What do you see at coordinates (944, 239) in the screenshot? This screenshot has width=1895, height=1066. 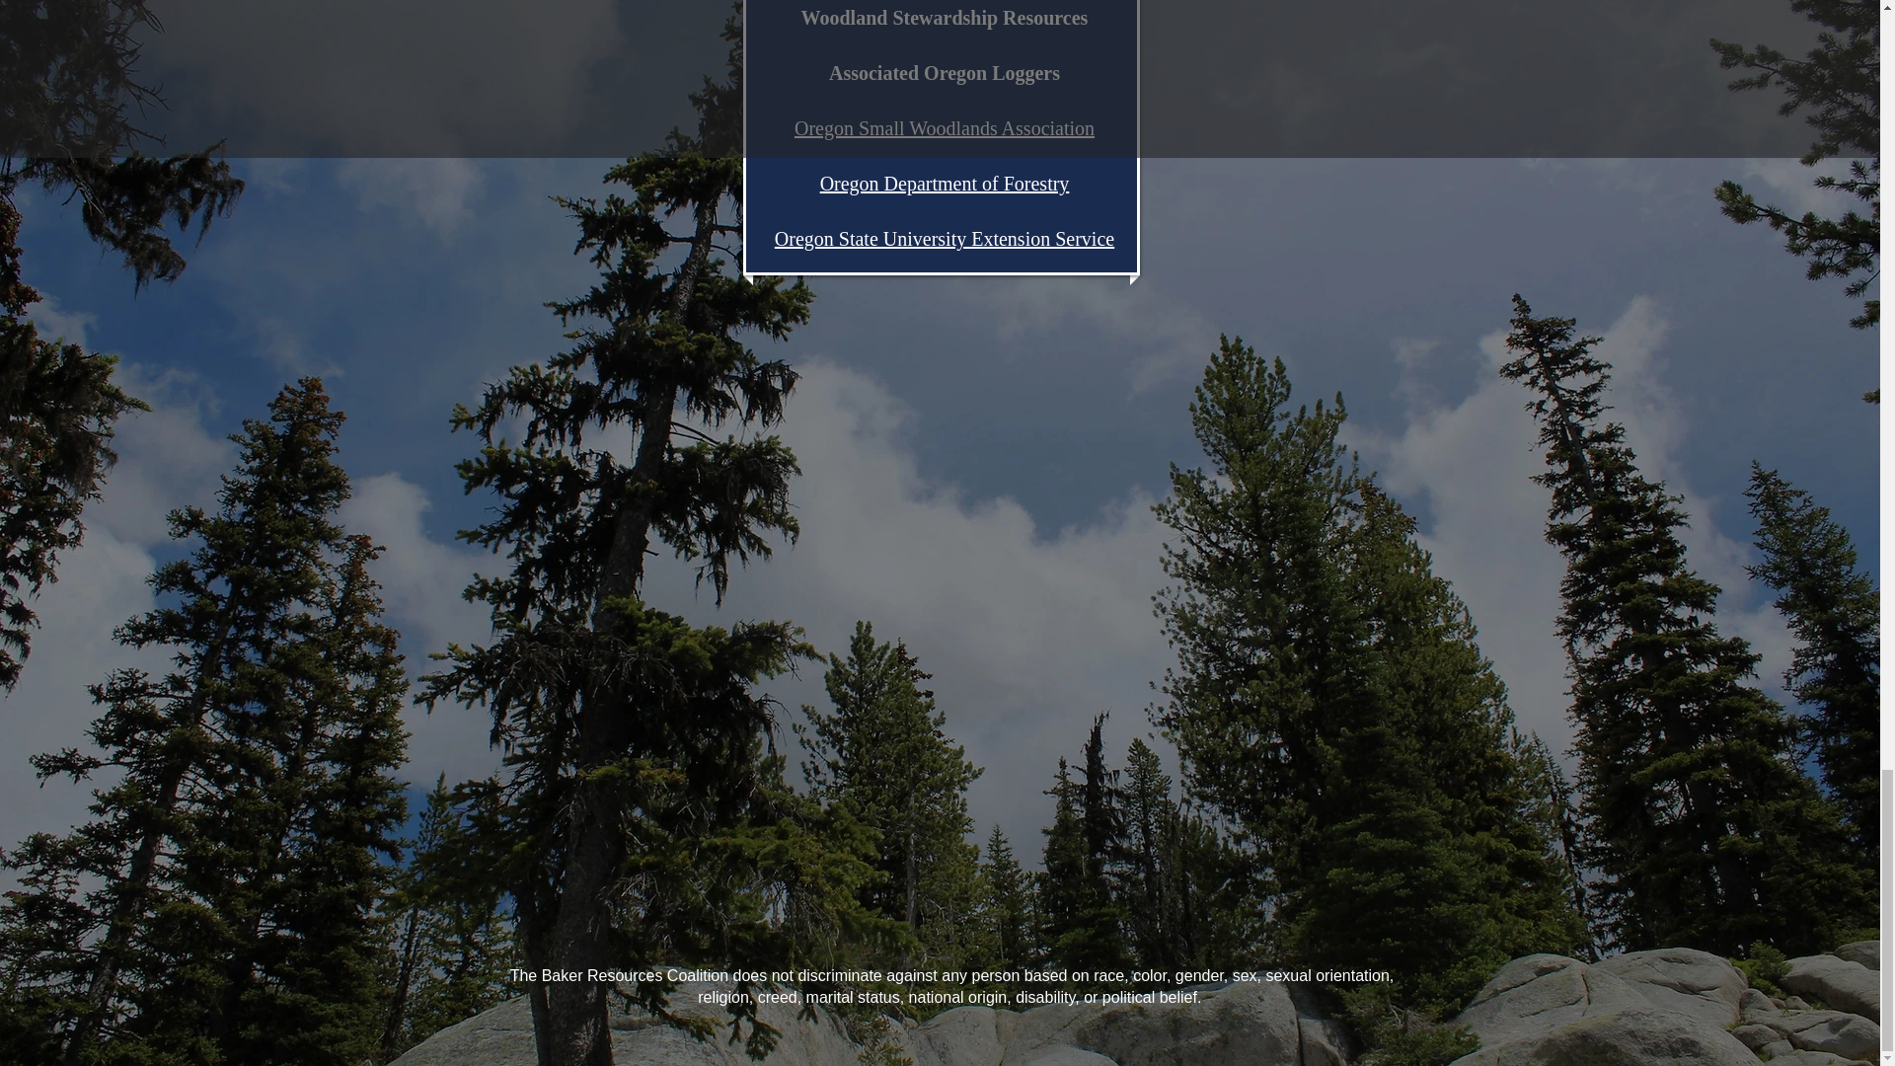 I see `Oregon State University Extension Service` at bounding box center [944, 239].